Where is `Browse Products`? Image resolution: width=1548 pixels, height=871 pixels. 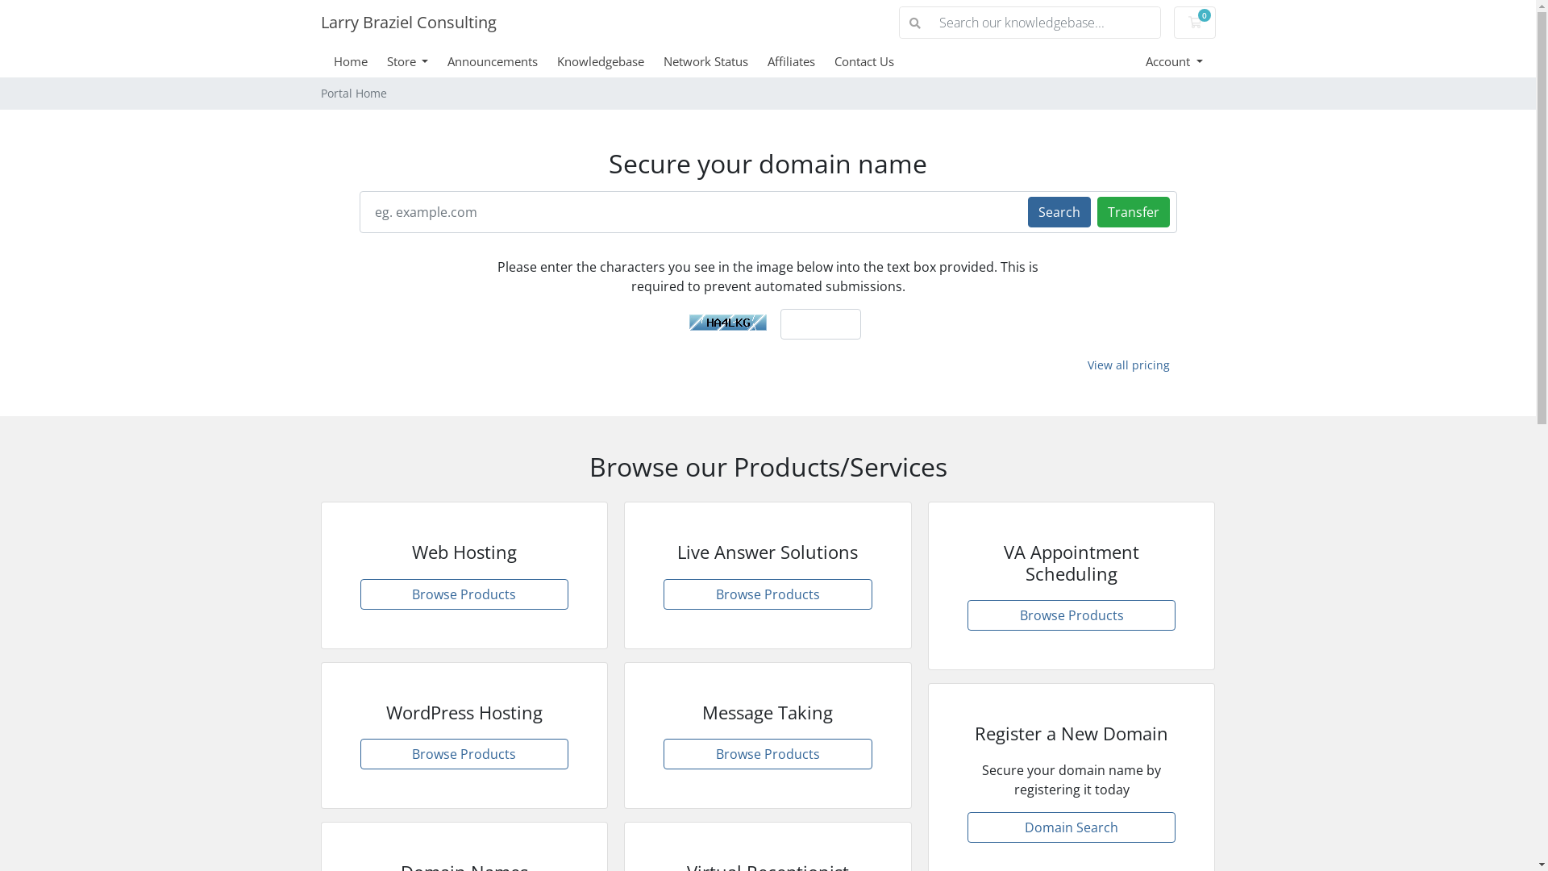 Browse Products is located at coordinates (768, 754).